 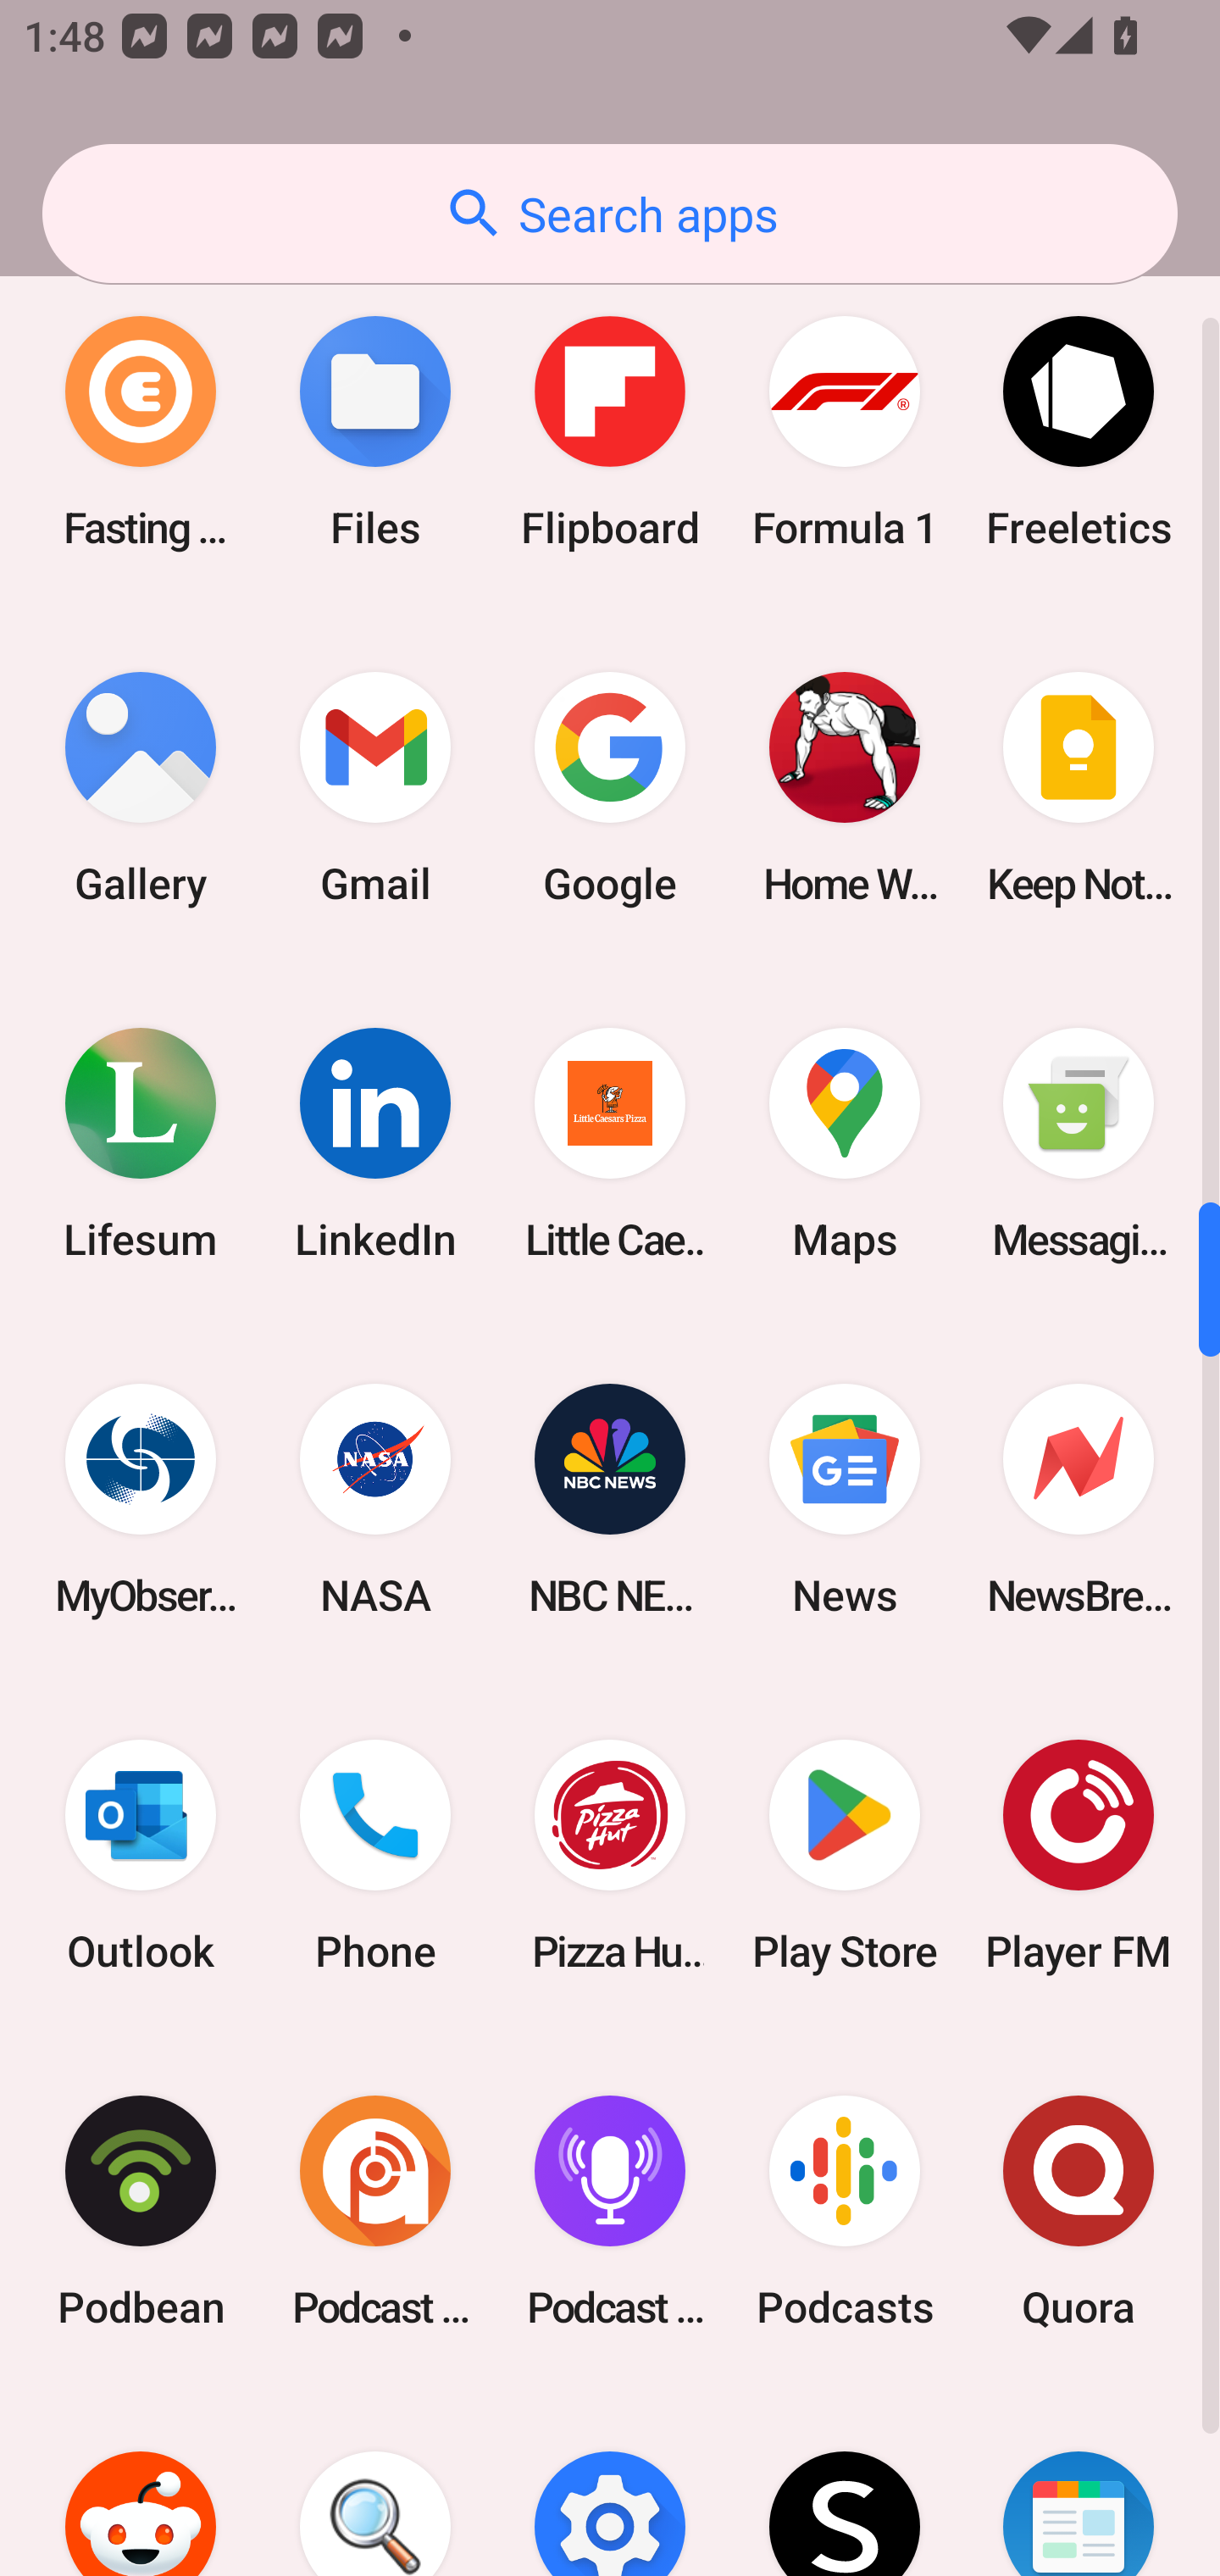 I want to click on SmartNews, so click(x=1079, y=2483).